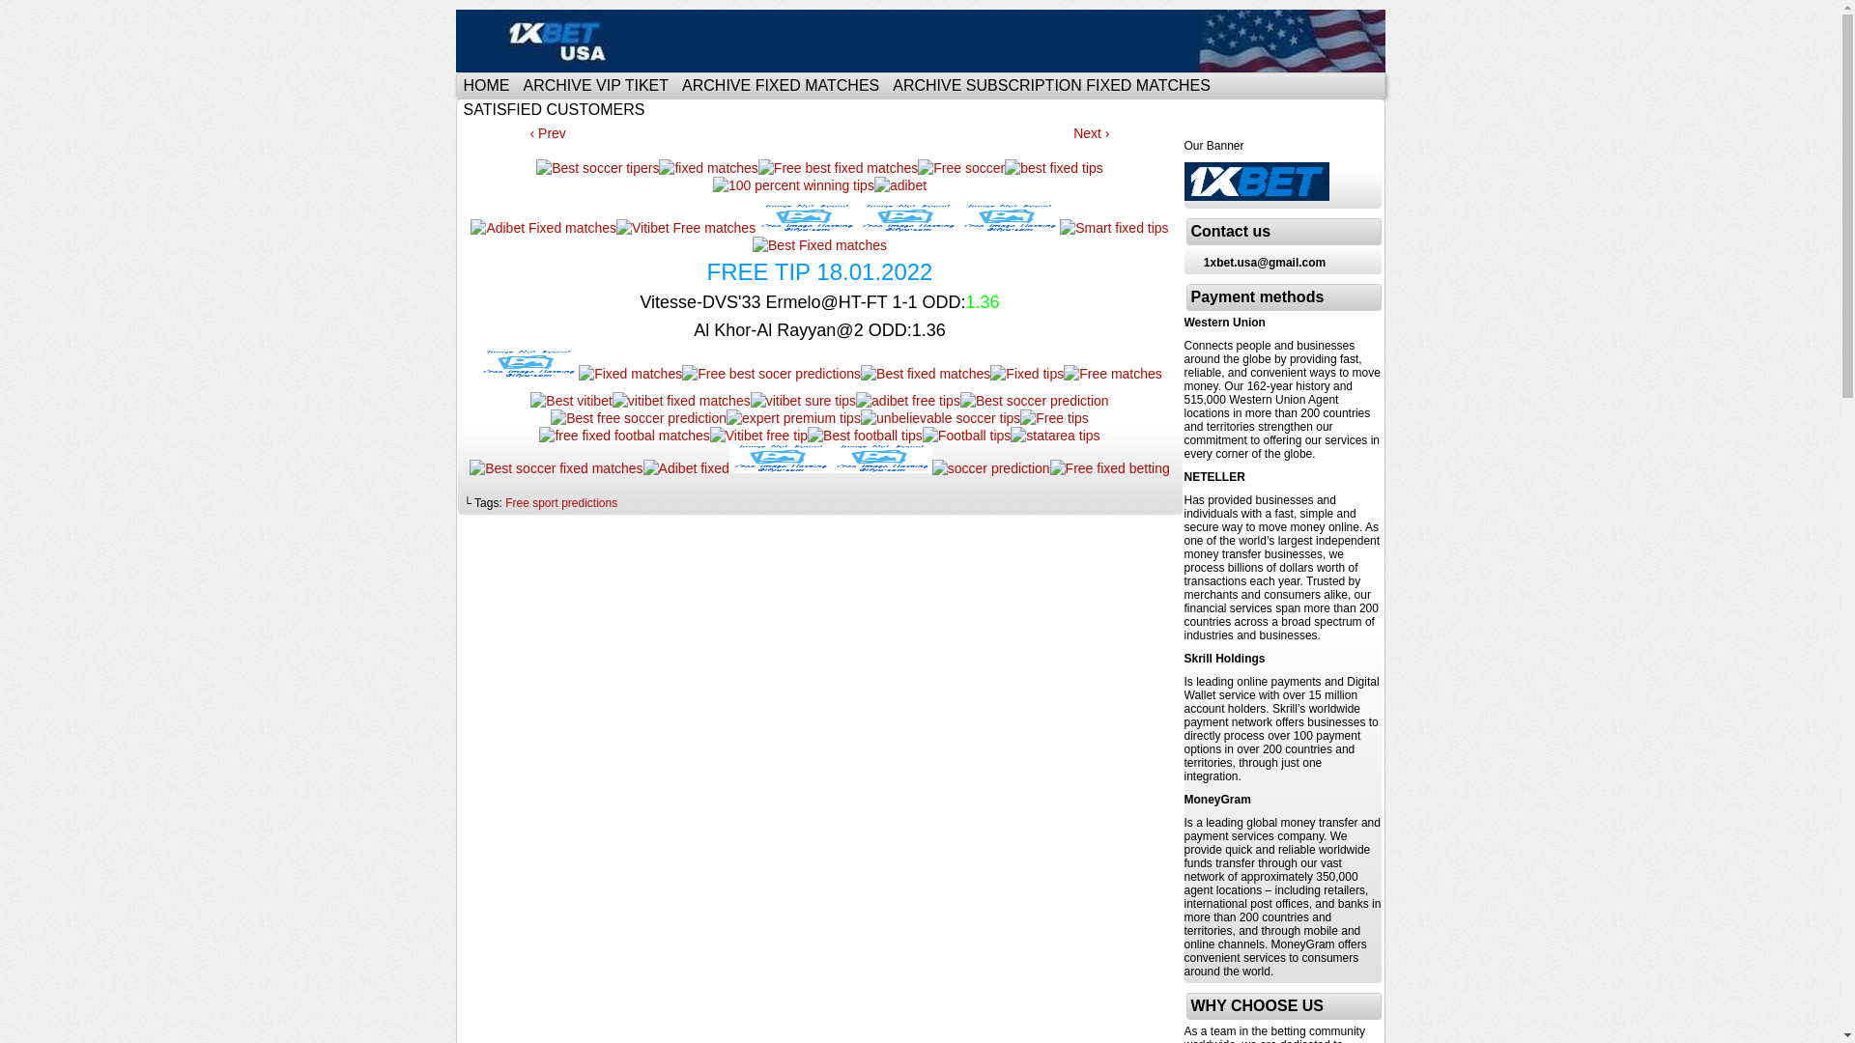 This screenshot has height=1043, width=1855. Describe the element at coordinates (1113, 374) in the screenshot. I see `Free matches` at that location.